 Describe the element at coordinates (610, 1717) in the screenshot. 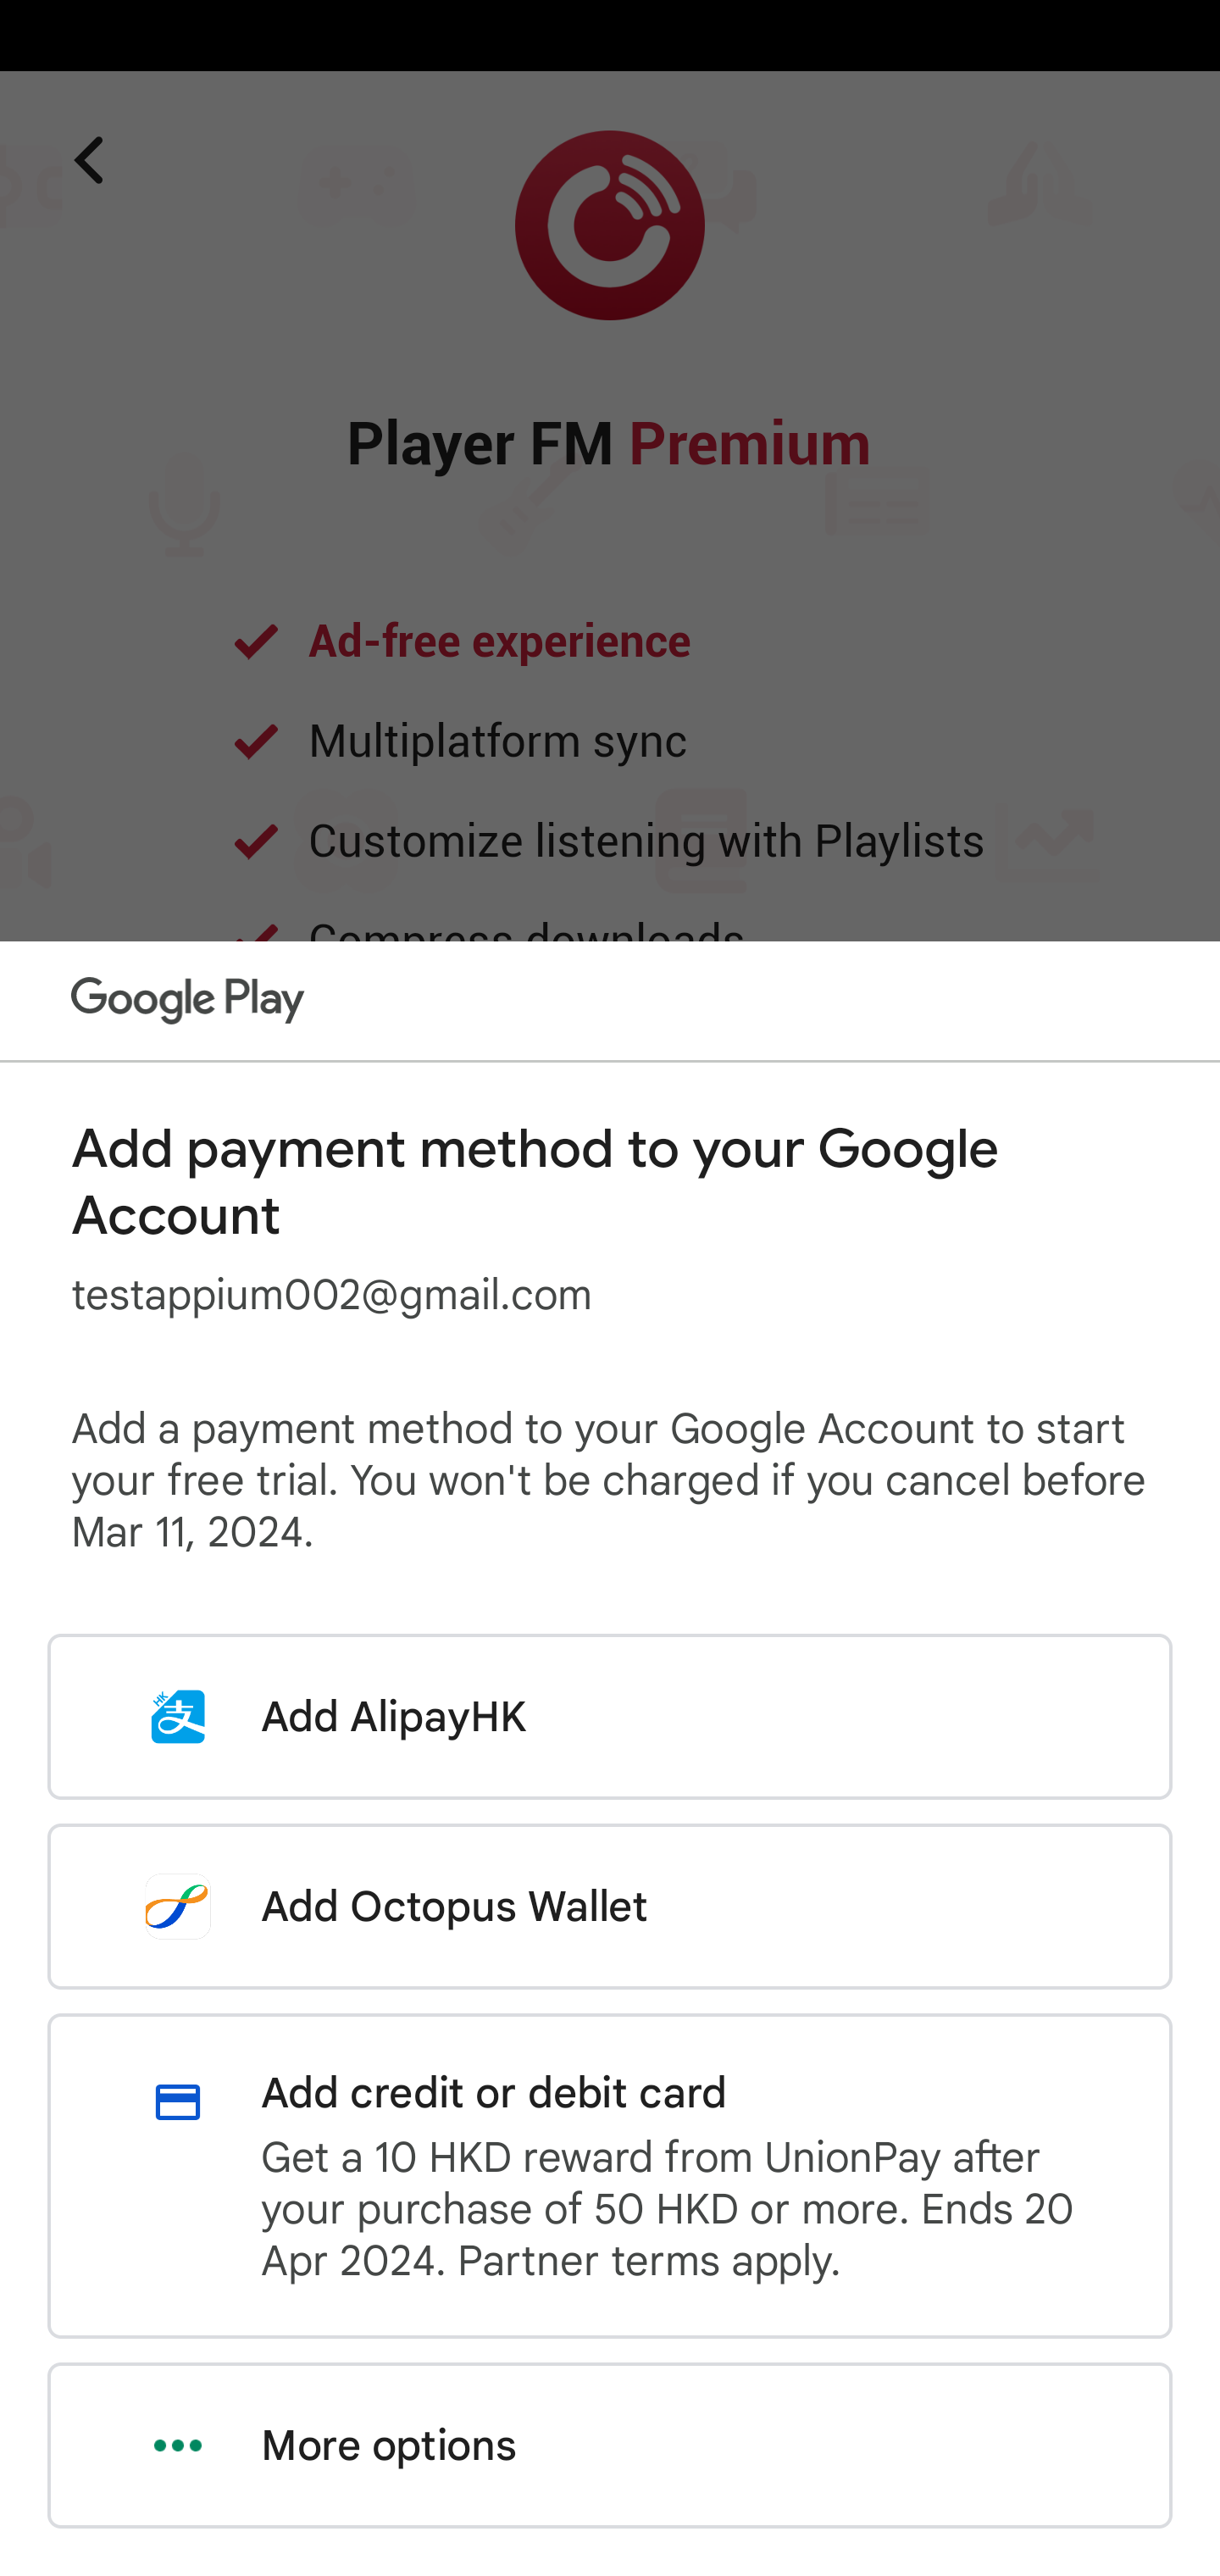

I see `Add AlipayHK` at that location.